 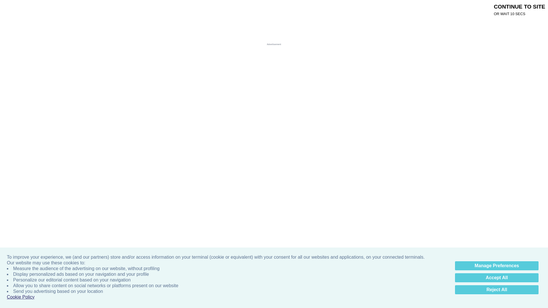 What do you see at coordinates (269, 49) in the screenshot?
I see `3rd party ad content` at bounding box center [269, 49].